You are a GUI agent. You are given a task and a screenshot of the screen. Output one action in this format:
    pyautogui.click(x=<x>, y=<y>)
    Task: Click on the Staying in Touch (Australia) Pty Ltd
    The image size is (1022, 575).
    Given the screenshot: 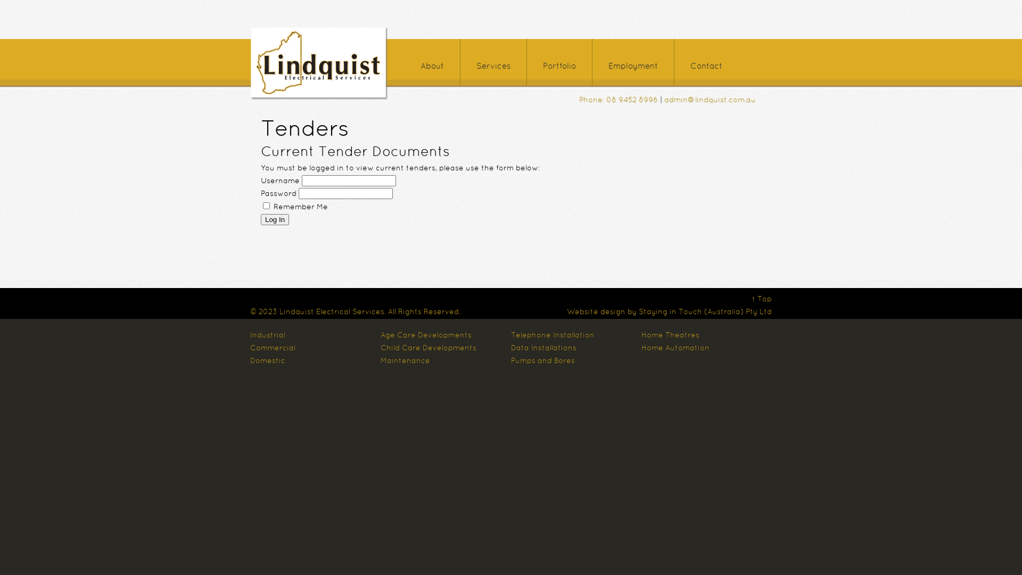 What is the action you would take?
    pyautogui.click(x=705, y=312)
    